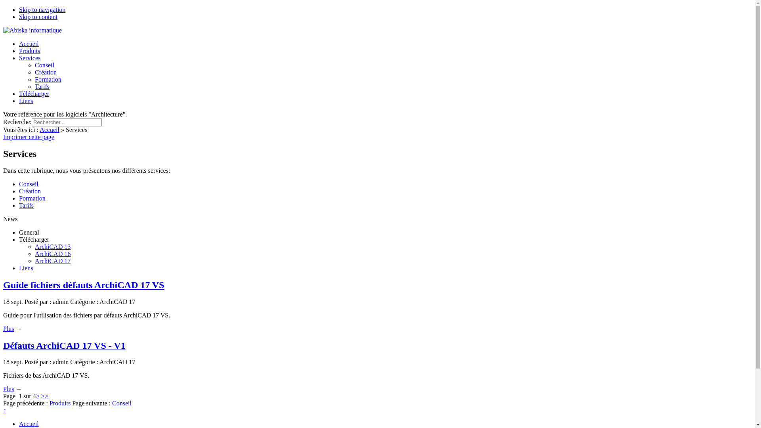 This screenshot has width=761, height=428. Describe the element at coordinates (29, 51) in the screenshot. I see `Produits` at that location.